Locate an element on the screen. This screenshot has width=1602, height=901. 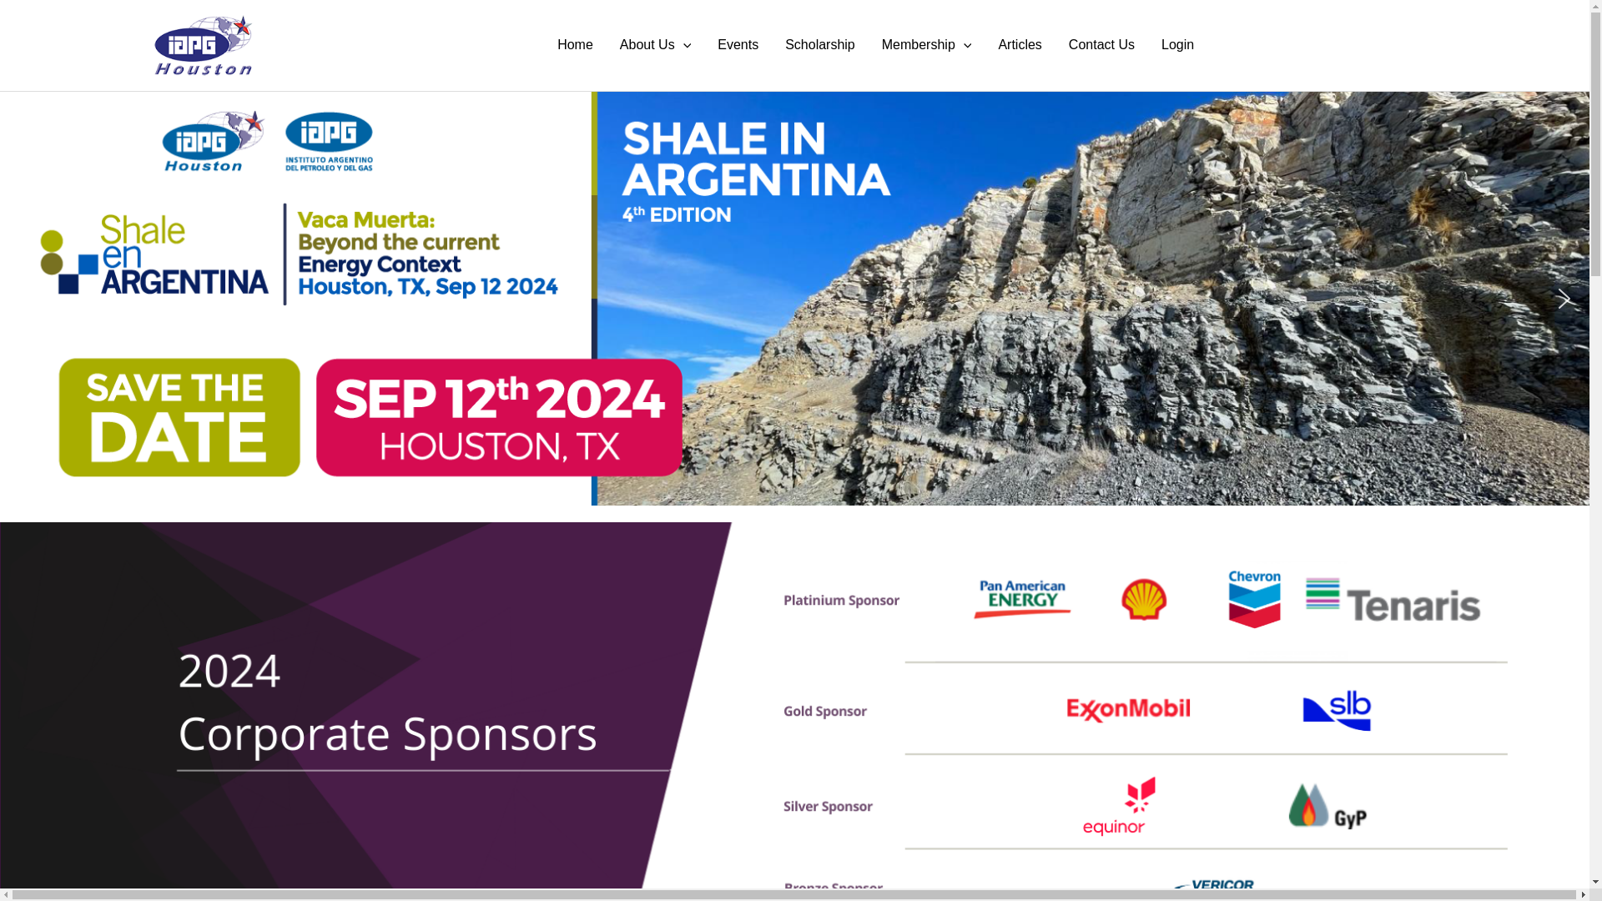
About Us is located at coordinates (656, 45).